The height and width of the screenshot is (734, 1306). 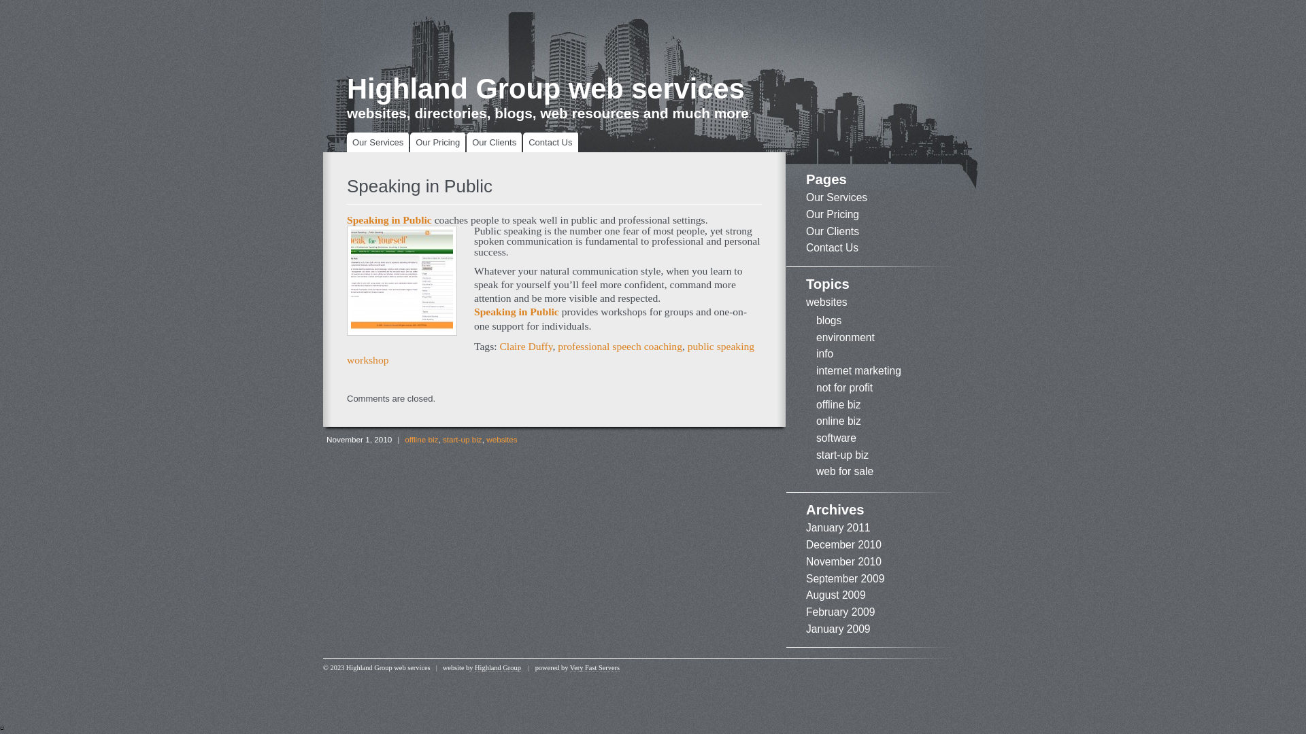 I want to click on Our Services, so click(x=837, y=197).